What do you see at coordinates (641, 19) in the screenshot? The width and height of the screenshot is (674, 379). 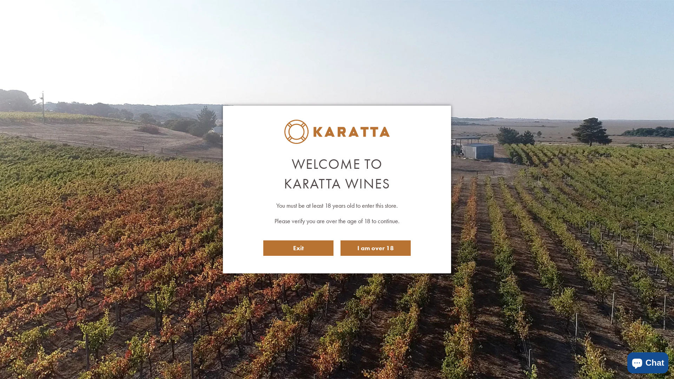 I see `Log in` at bounding box center [641, 19].